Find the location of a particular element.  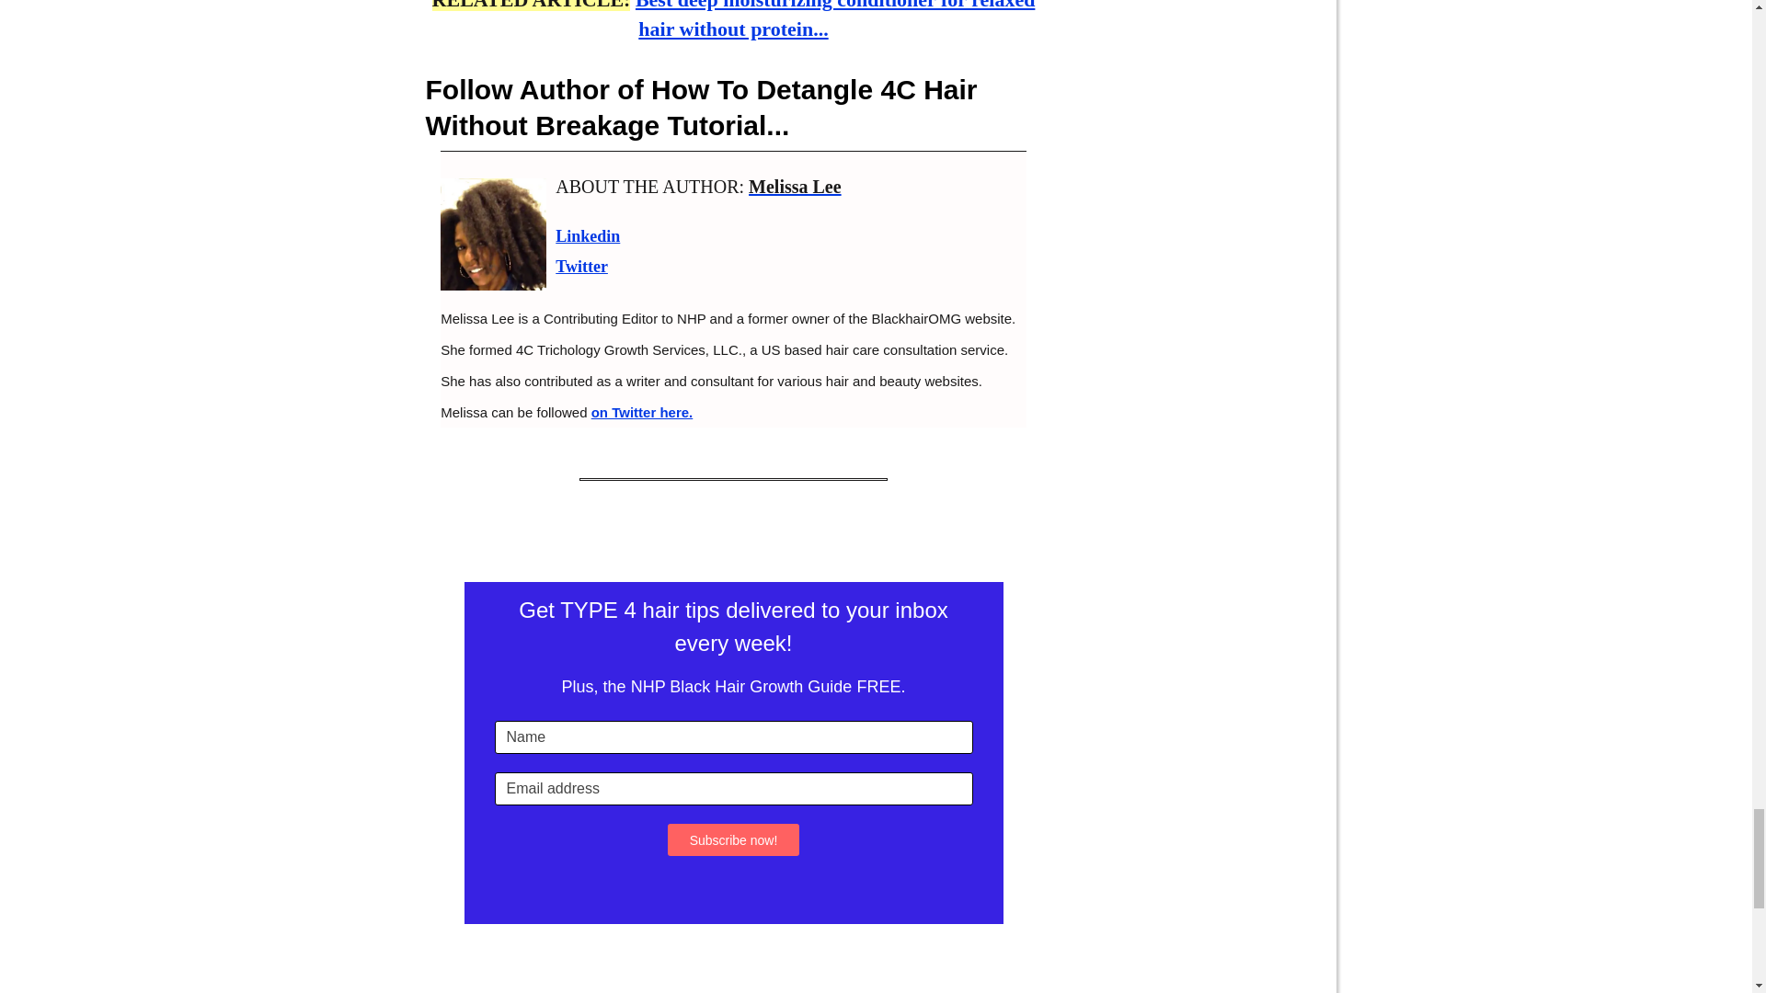

Linkedin is located at coordinates (587, 235).